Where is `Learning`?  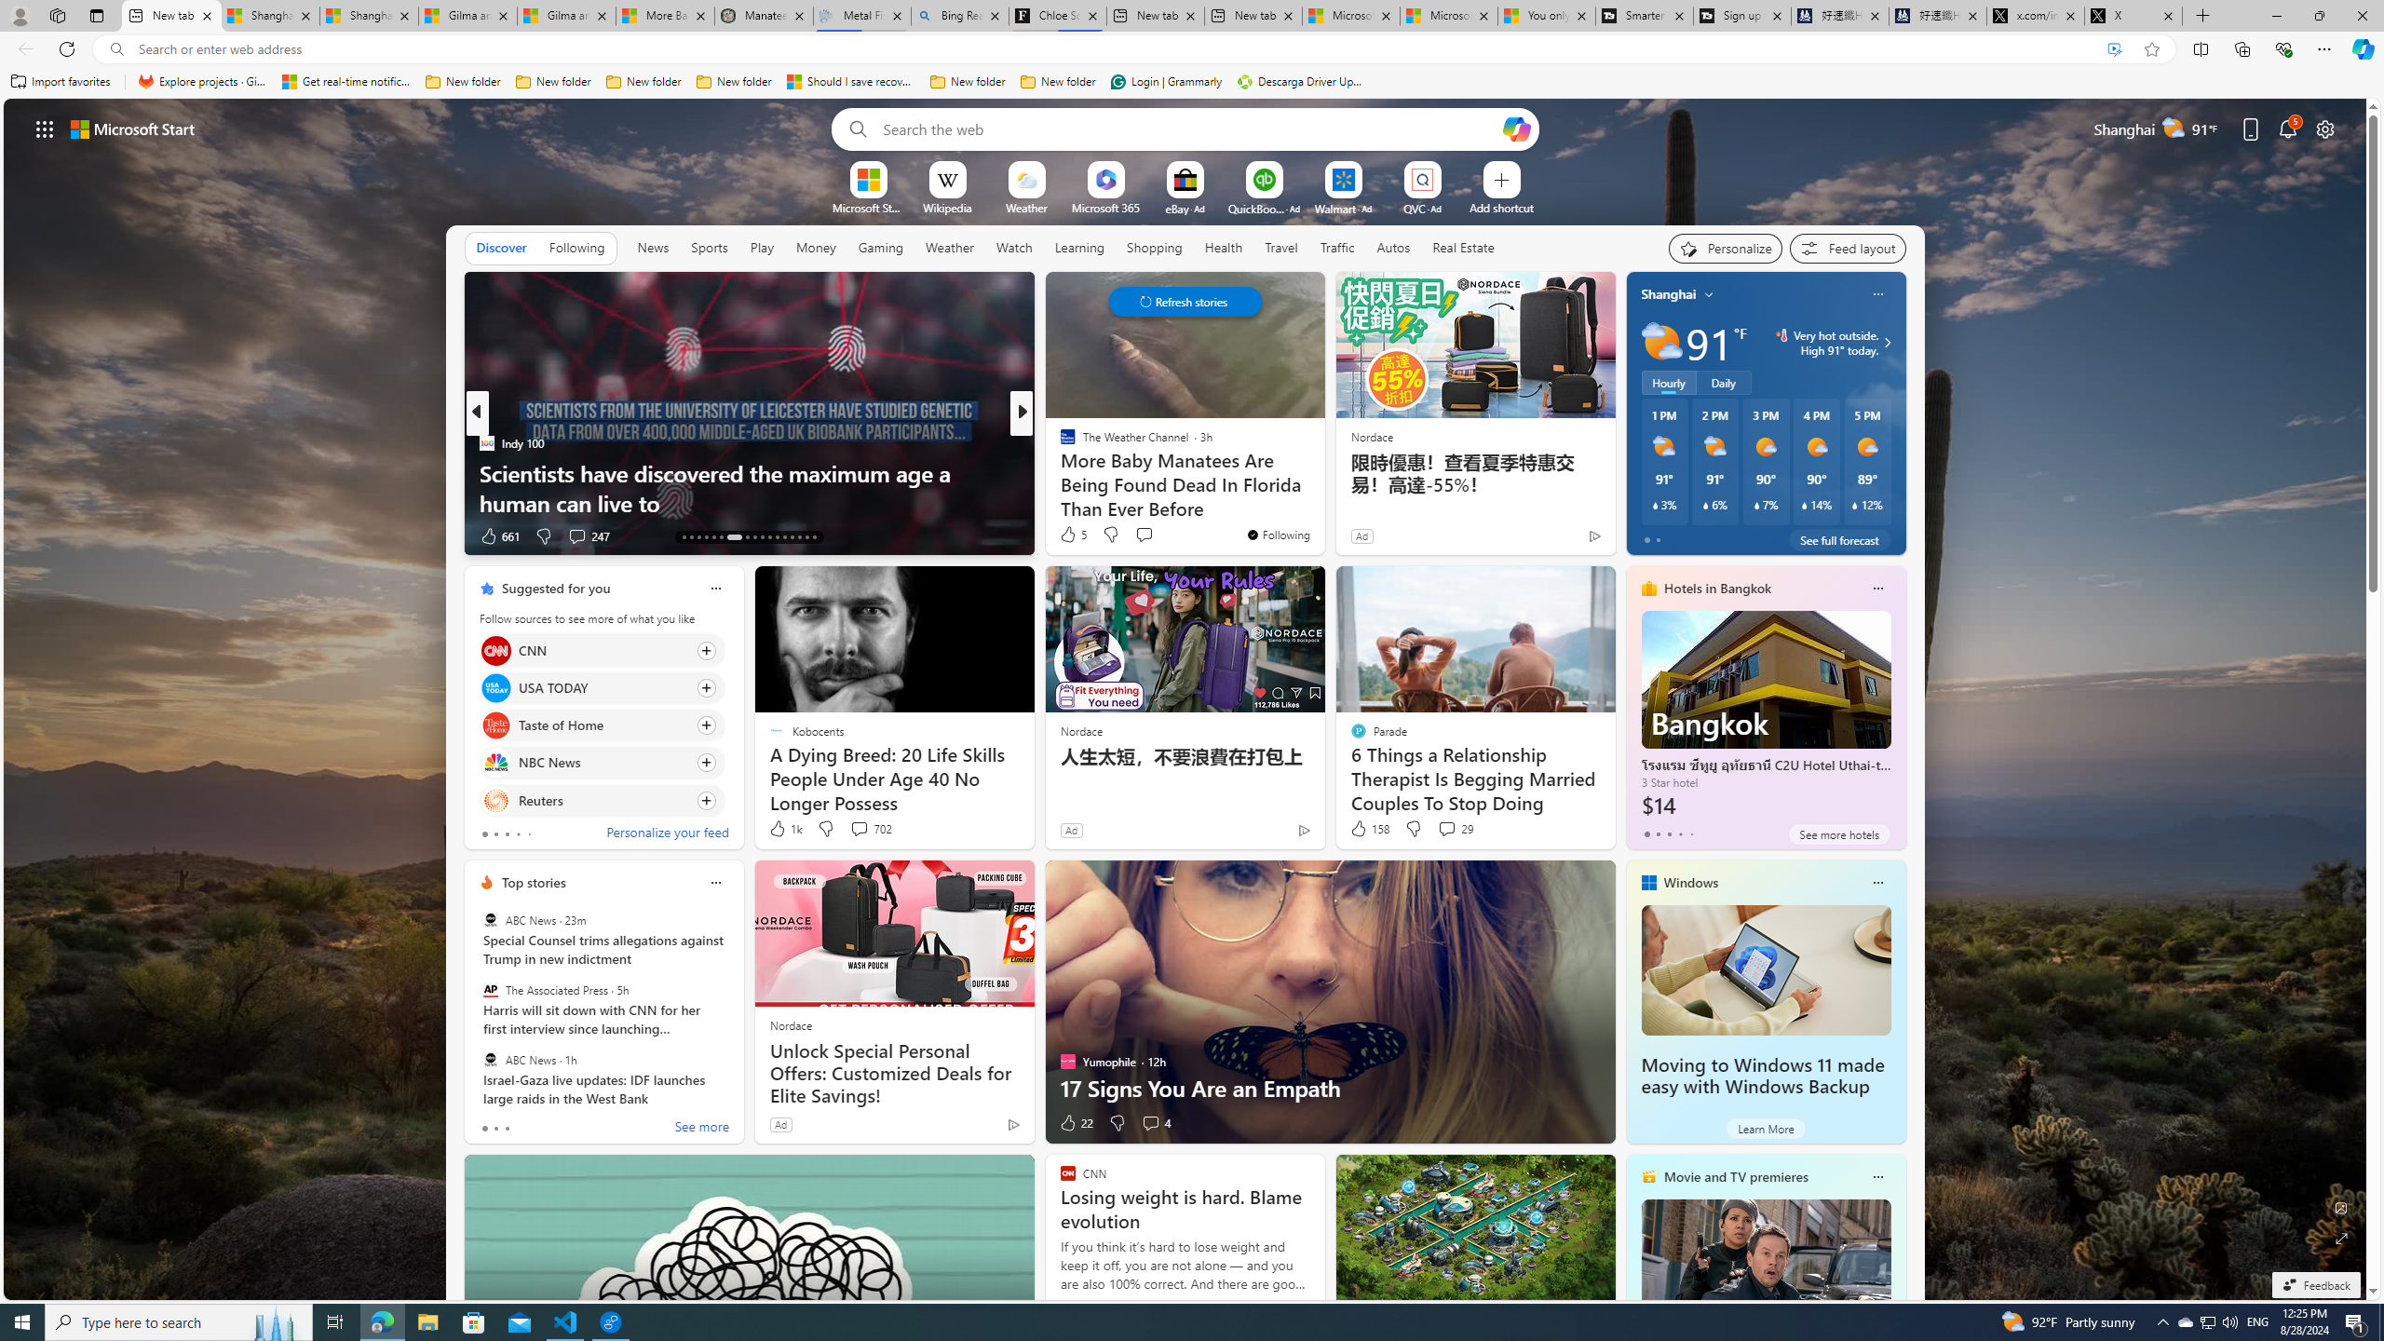 Learning is located at coordinates (1078, 247).